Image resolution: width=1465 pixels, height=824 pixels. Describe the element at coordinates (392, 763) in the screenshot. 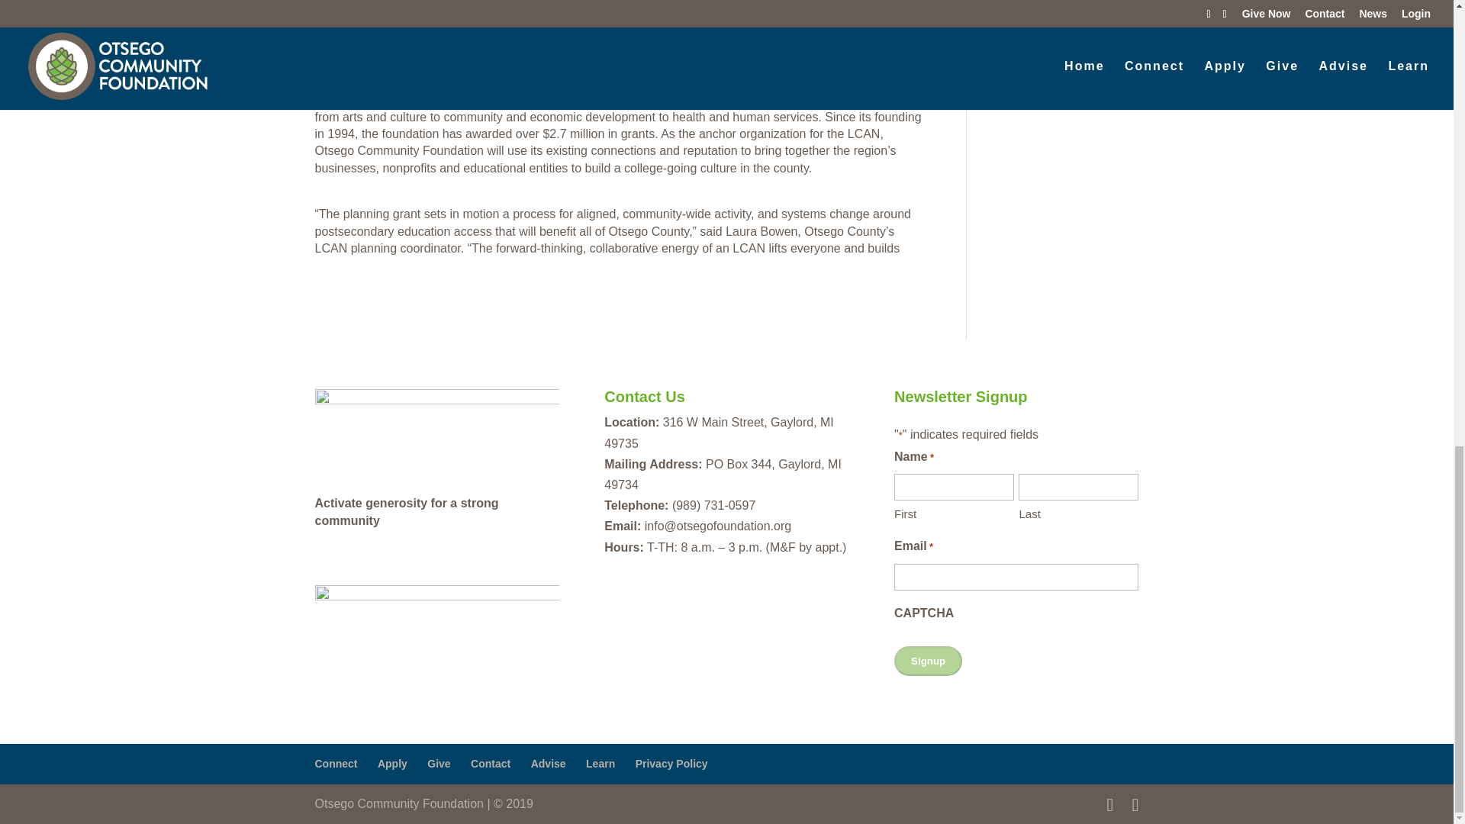

I see `Apply` at that location.